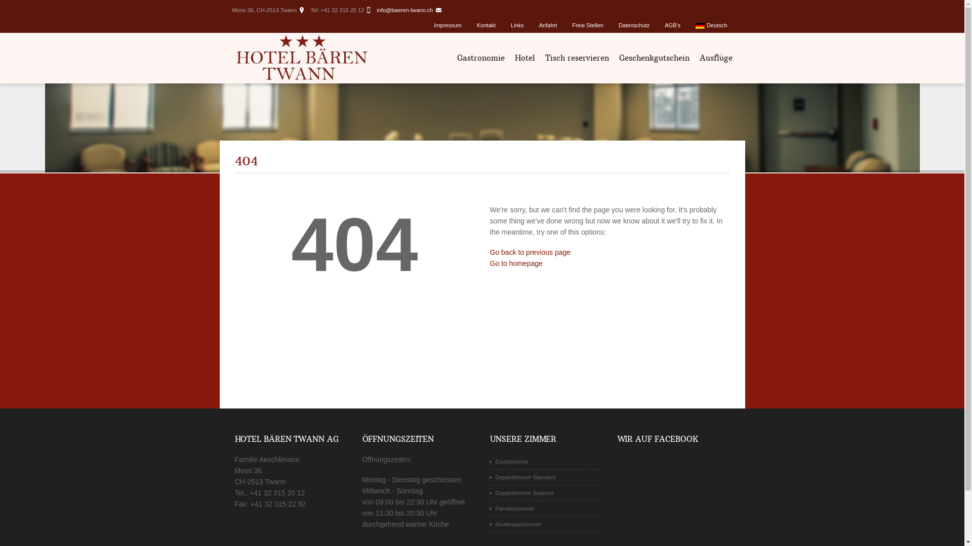 The height and width of the screenshot is (546, 972). I want to click on Familienzimmer, so click(546, 509).